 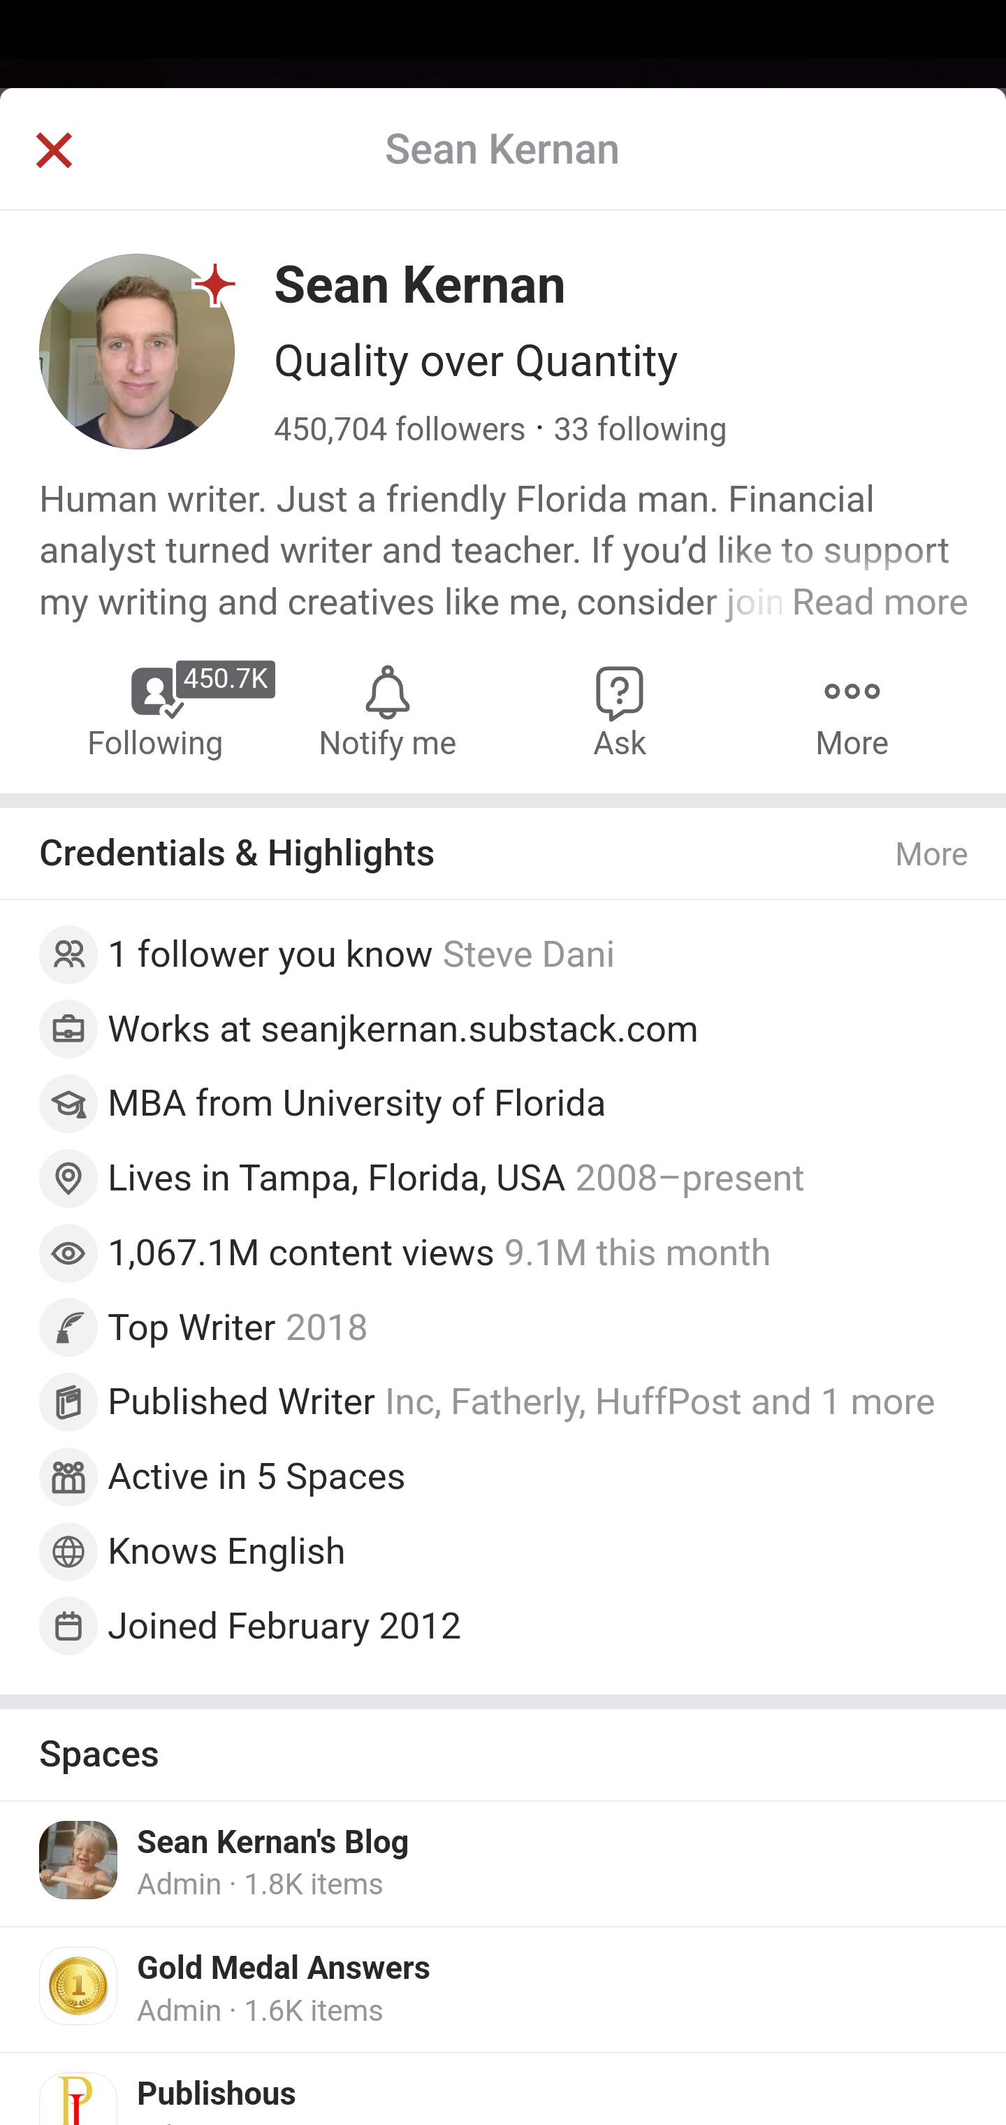 I want to click on More, so click(x=933, y=854).